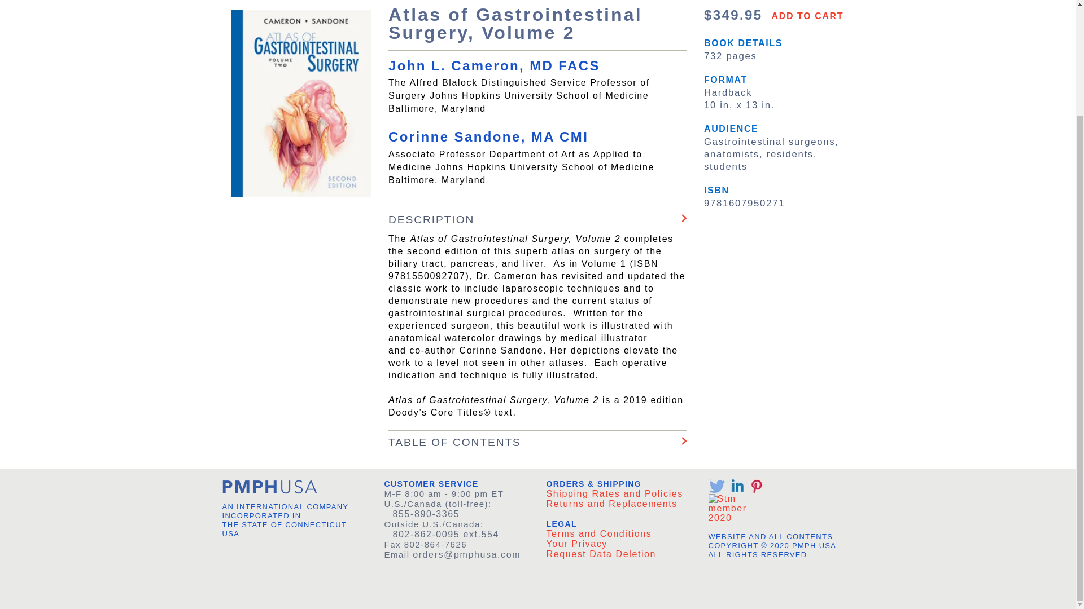  I want to click on Your Privacy, so click(576, 544).